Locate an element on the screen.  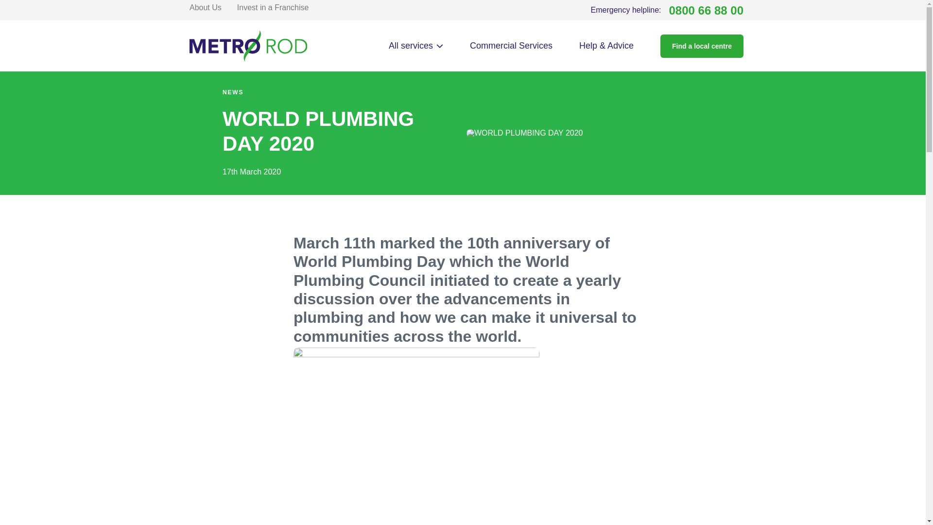
Drainage Services is located at coordinates (273, 7).